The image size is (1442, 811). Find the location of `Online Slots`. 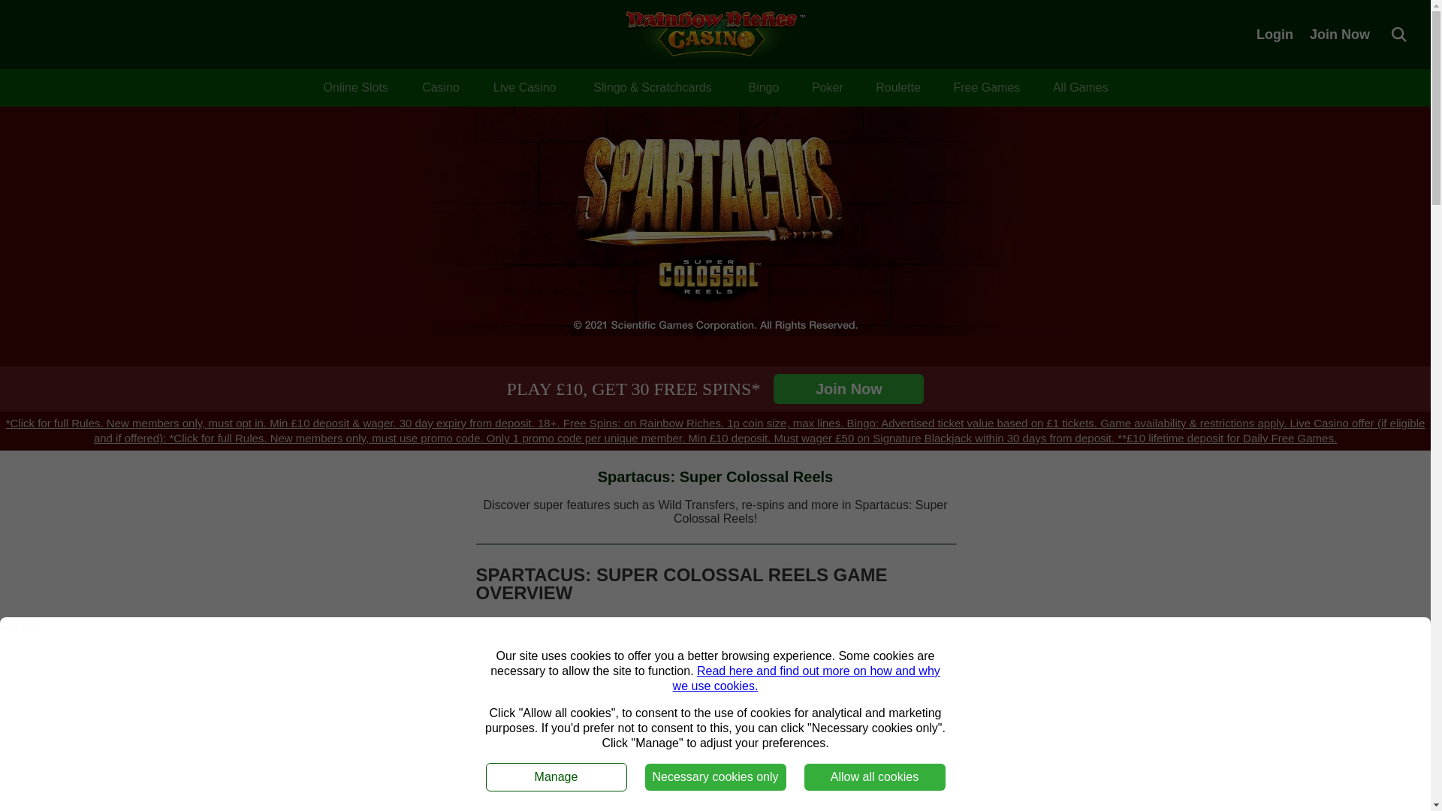

Online Slots is located at coordinates (355, 87).